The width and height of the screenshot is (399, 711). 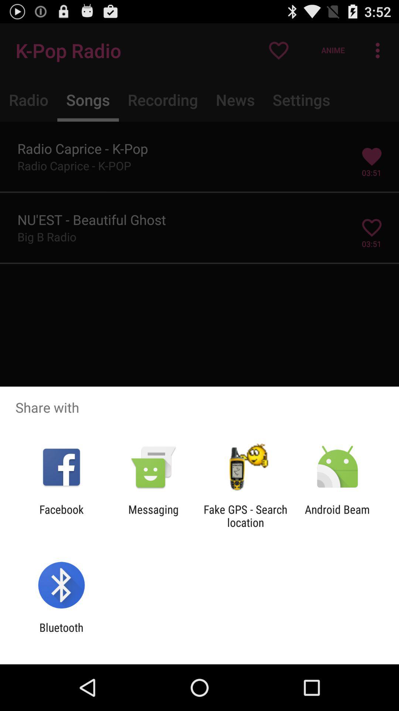 I want to click on press app next to the messaging, so click(x=245, y=516).